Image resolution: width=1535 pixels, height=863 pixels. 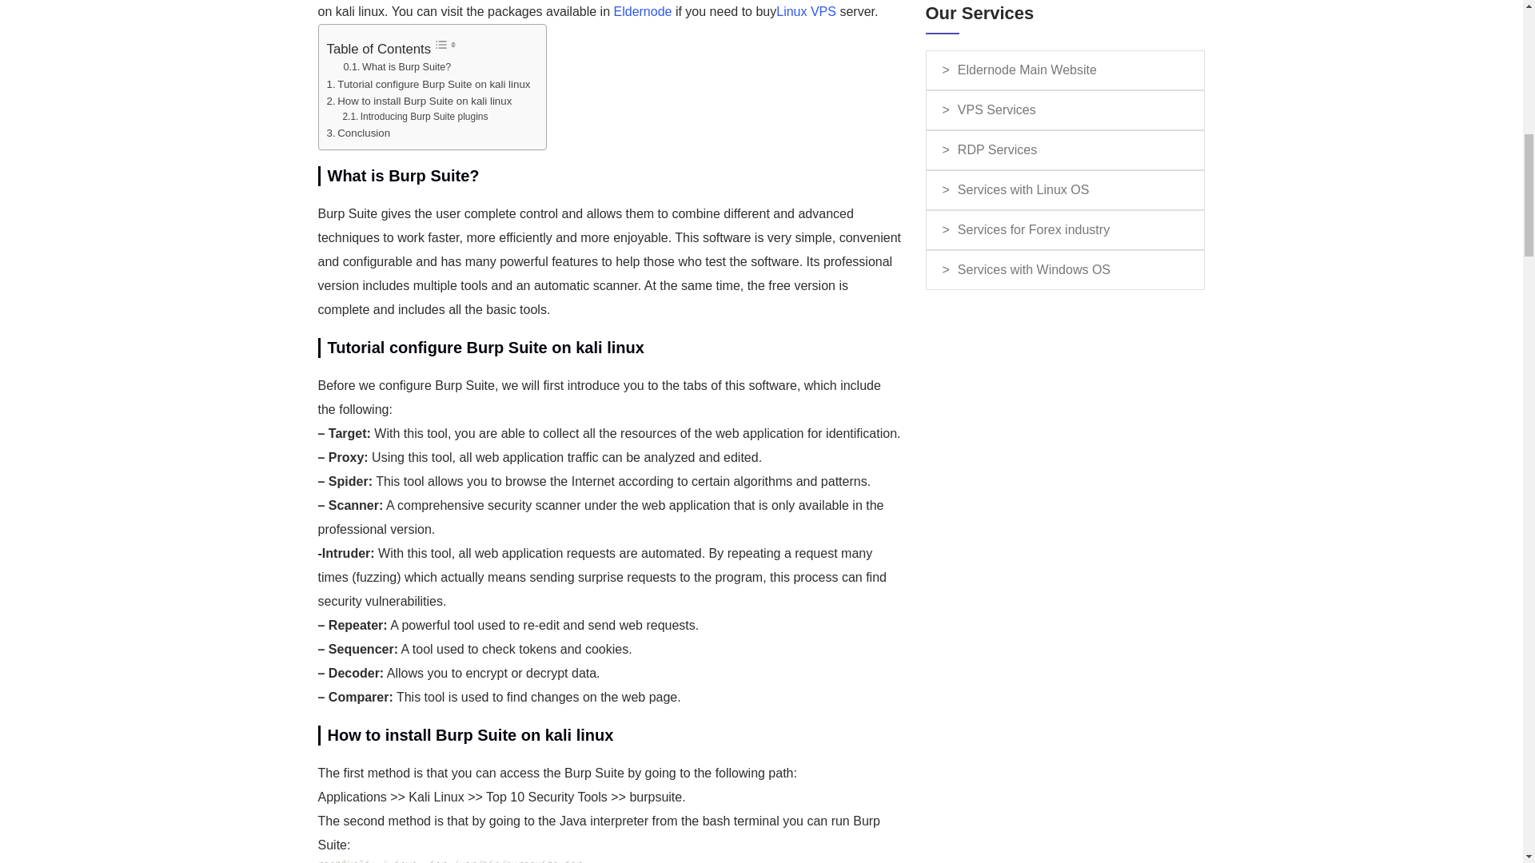 I want to click on How to install Burp Suite on kali linux, so click(x=418, y=101).